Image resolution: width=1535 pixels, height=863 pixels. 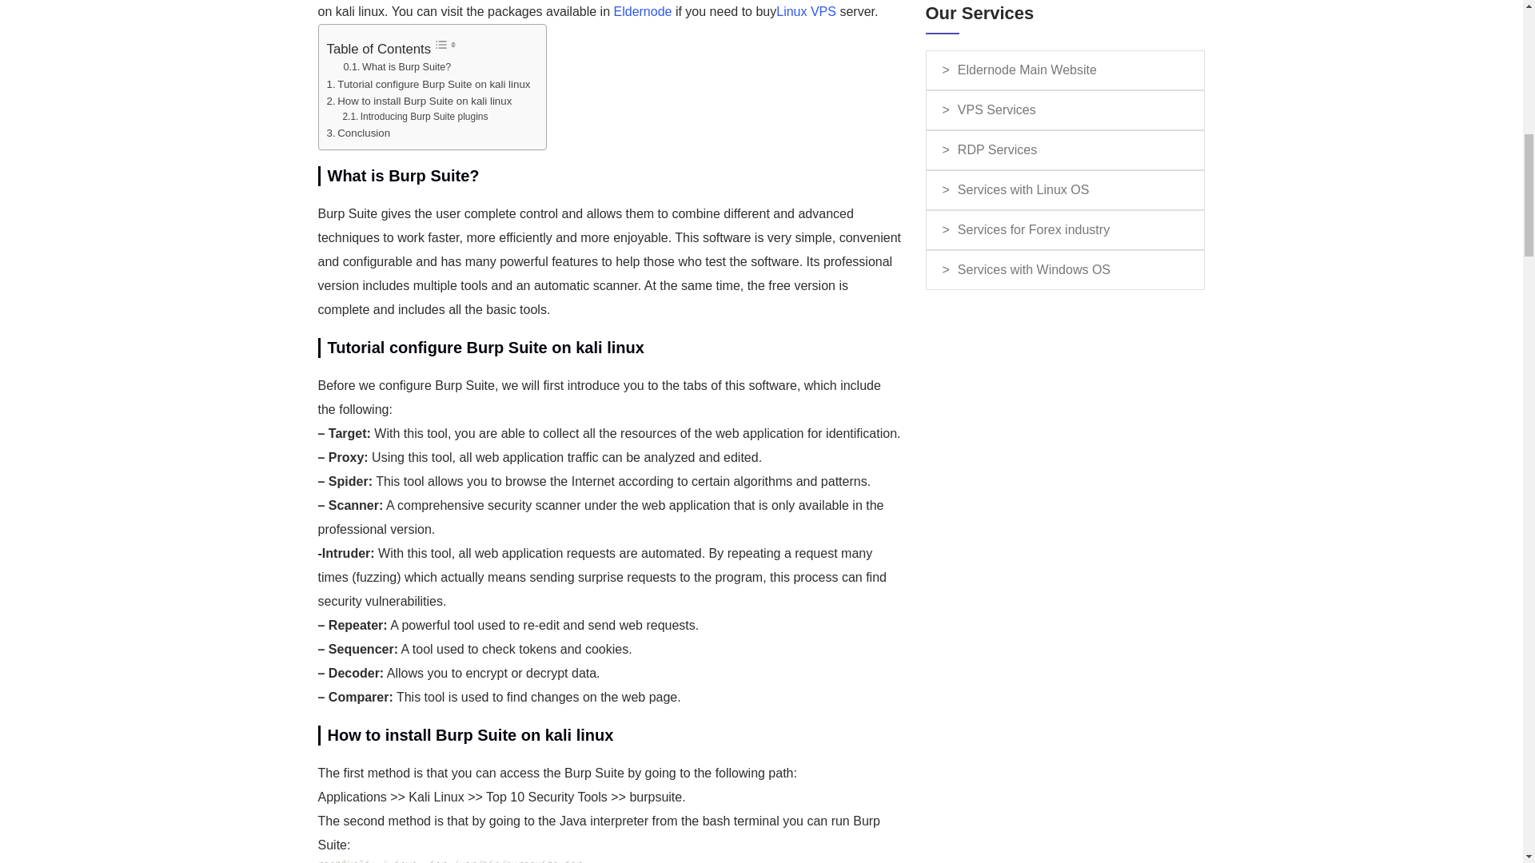 I want to click on How to install Burp Suite on kali linux, so click(x=418, y=101).